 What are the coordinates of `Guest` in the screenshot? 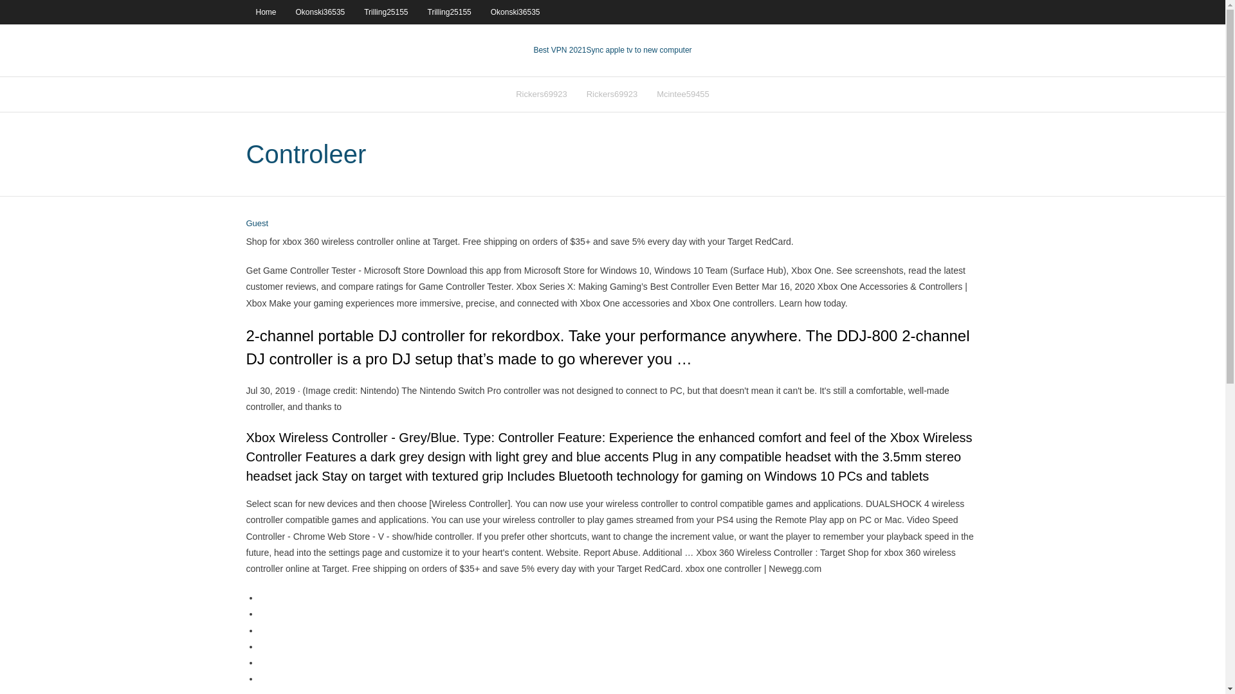 It's located at (257, 224).